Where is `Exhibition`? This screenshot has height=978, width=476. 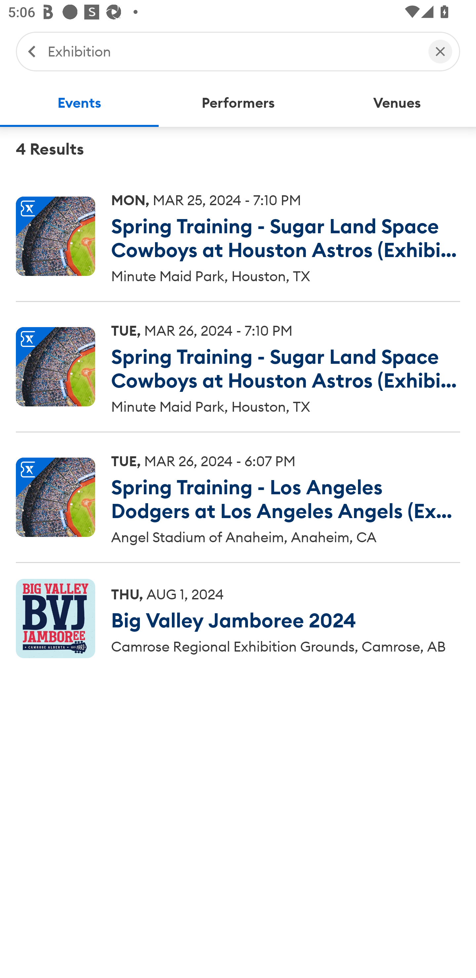 Exhibition is located at coordinates (232, 51).